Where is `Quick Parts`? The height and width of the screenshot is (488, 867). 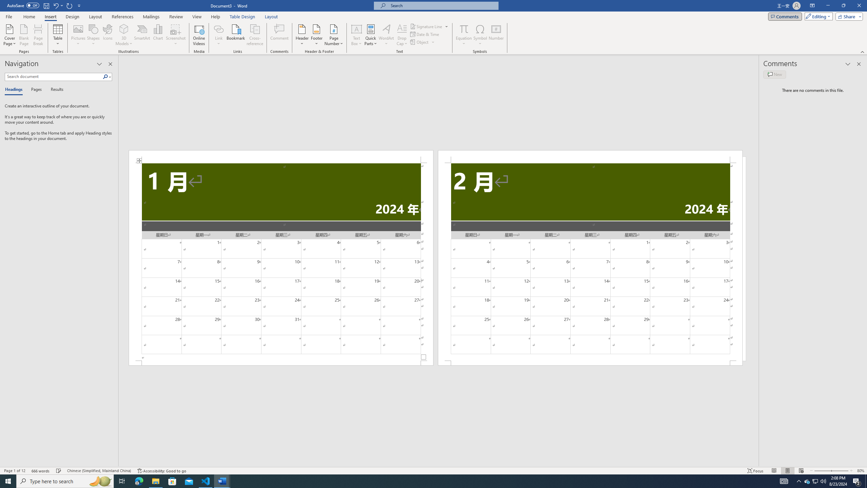 Quick Parts is located at coordinates (371, 35).